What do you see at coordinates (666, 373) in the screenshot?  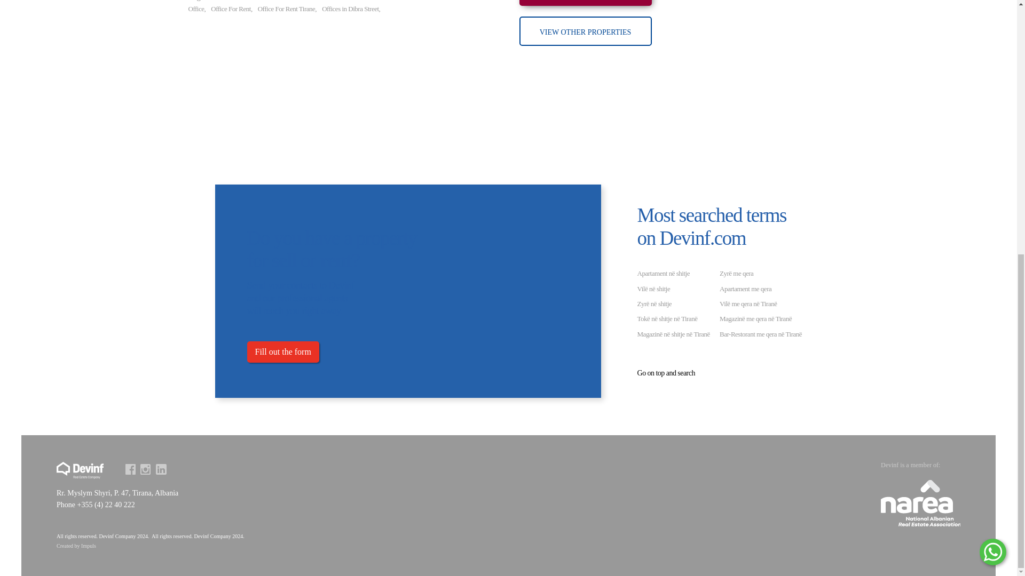 I see `Go on top and search` at bounding box center [666, 373].